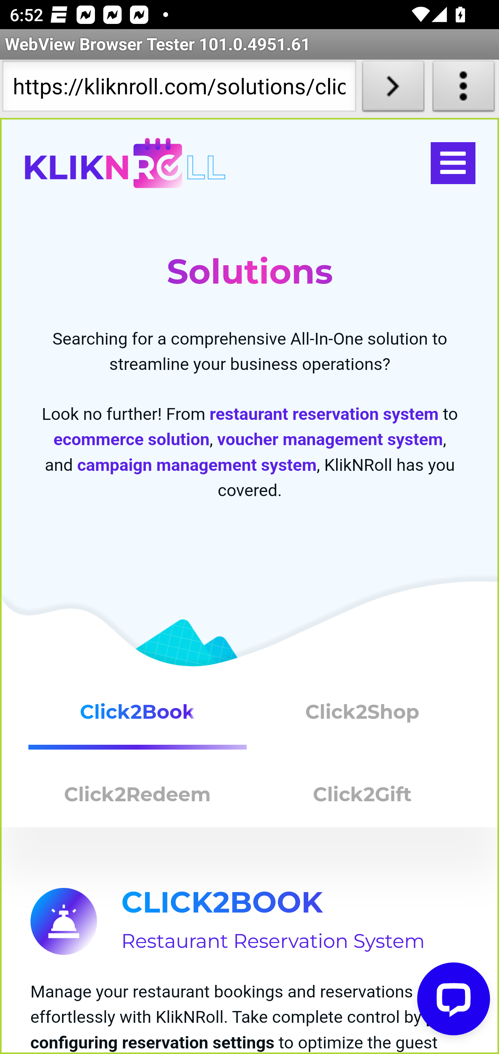 The height and width of the screenshot is (1054, 499). Describe the element at coordinates (362, 717) in the screenshot. I see `Click2Shop` at that location.